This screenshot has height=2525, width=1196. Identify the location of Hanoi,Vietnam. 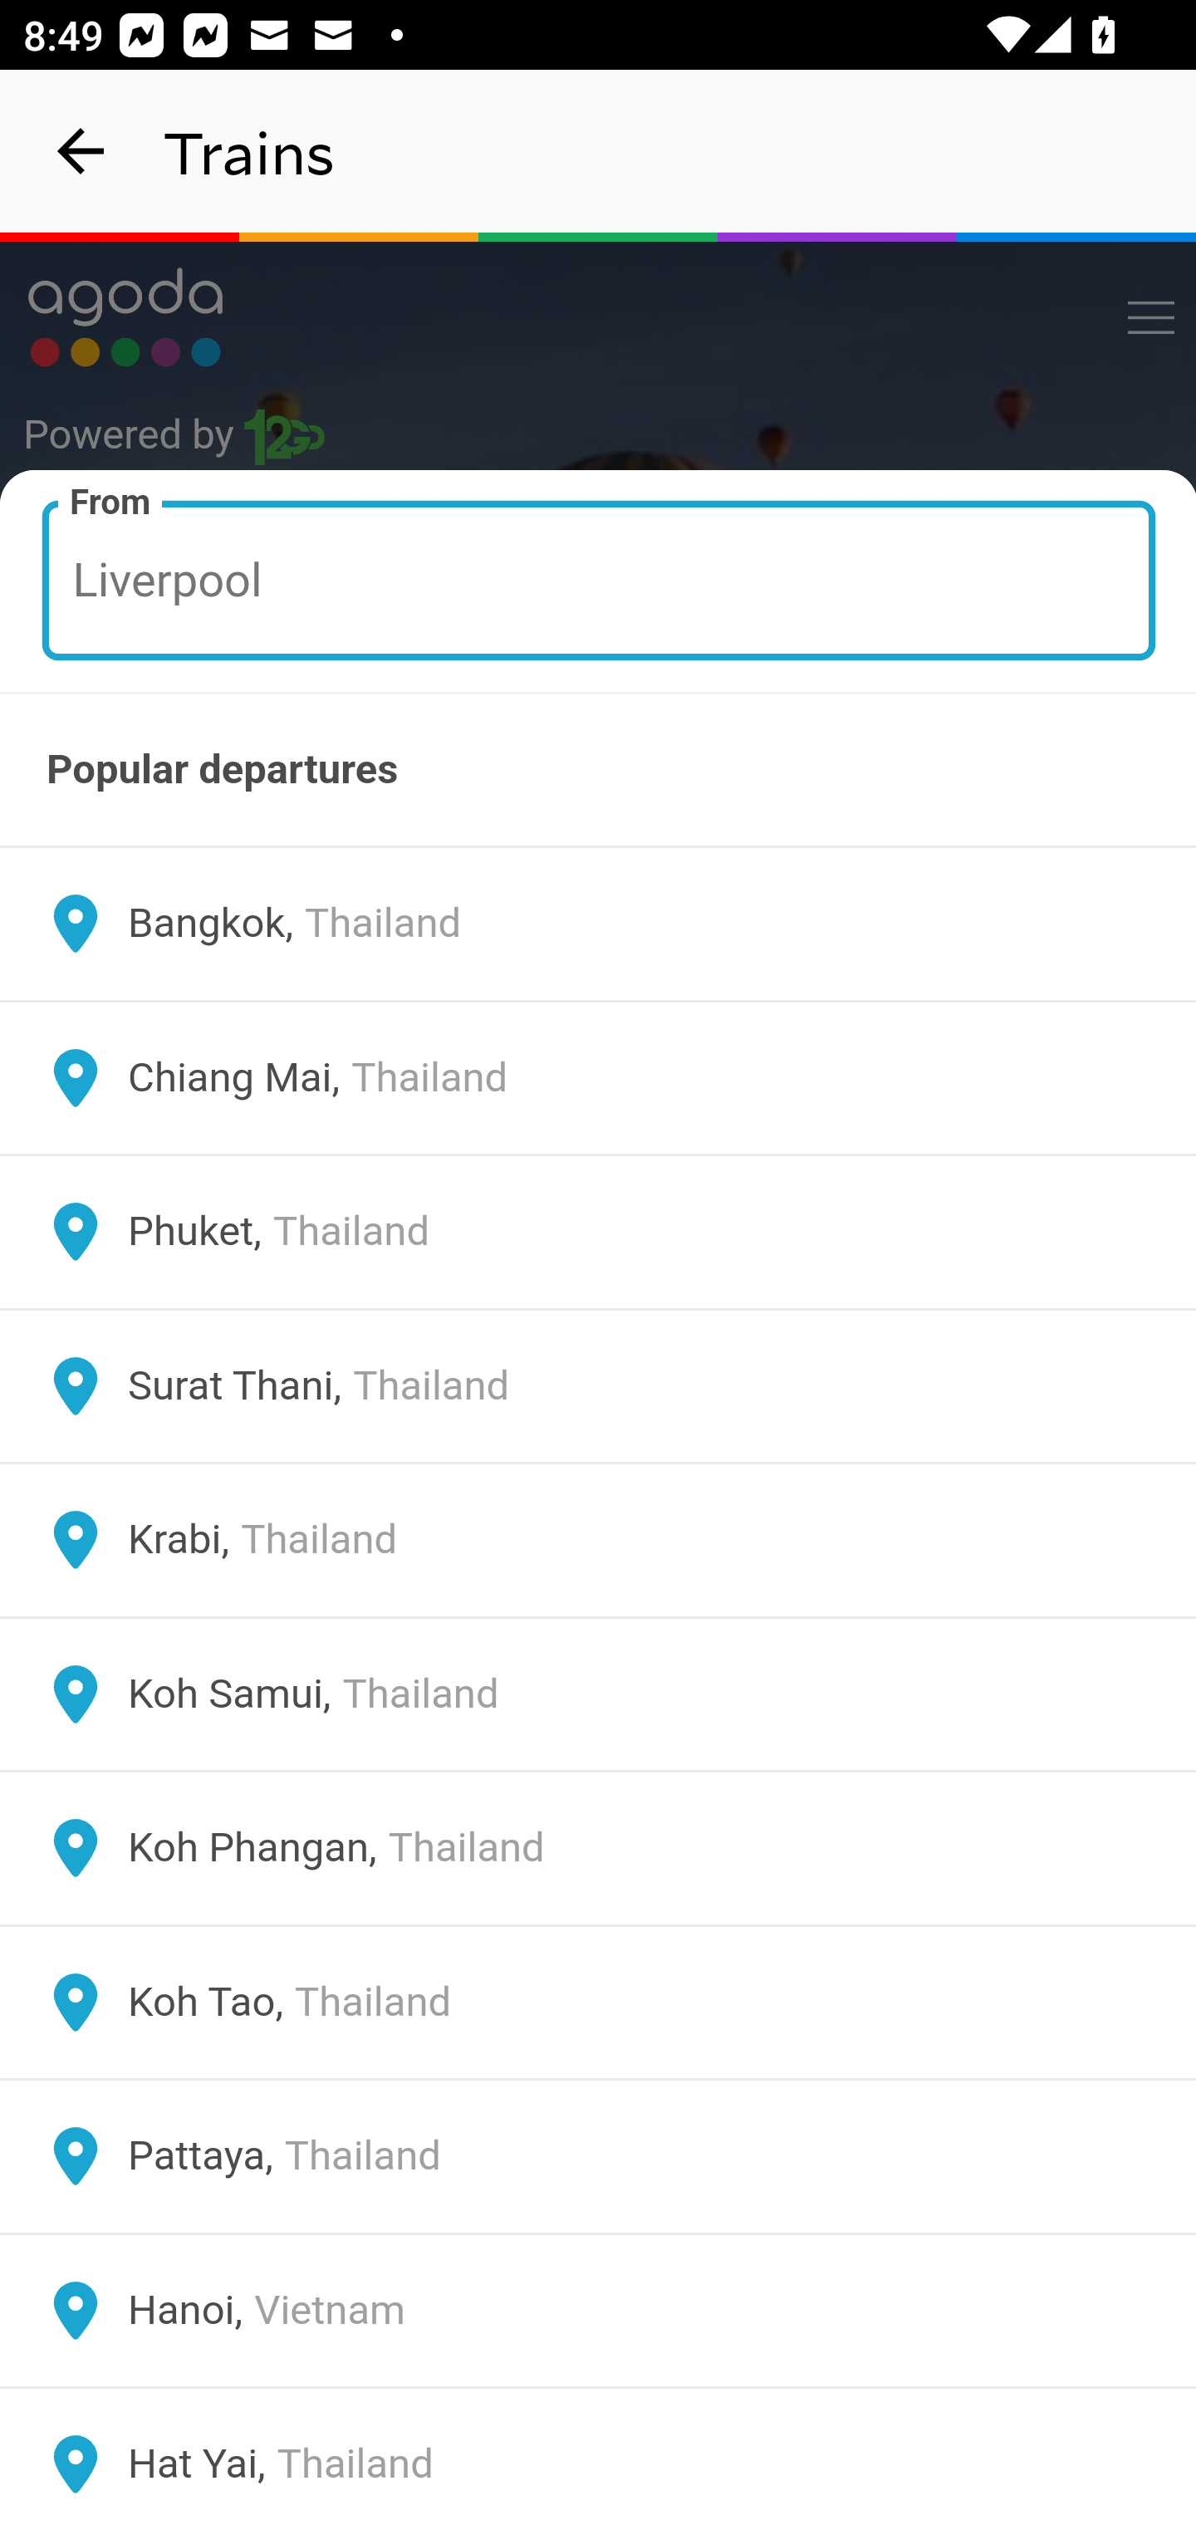
(598, 2310).